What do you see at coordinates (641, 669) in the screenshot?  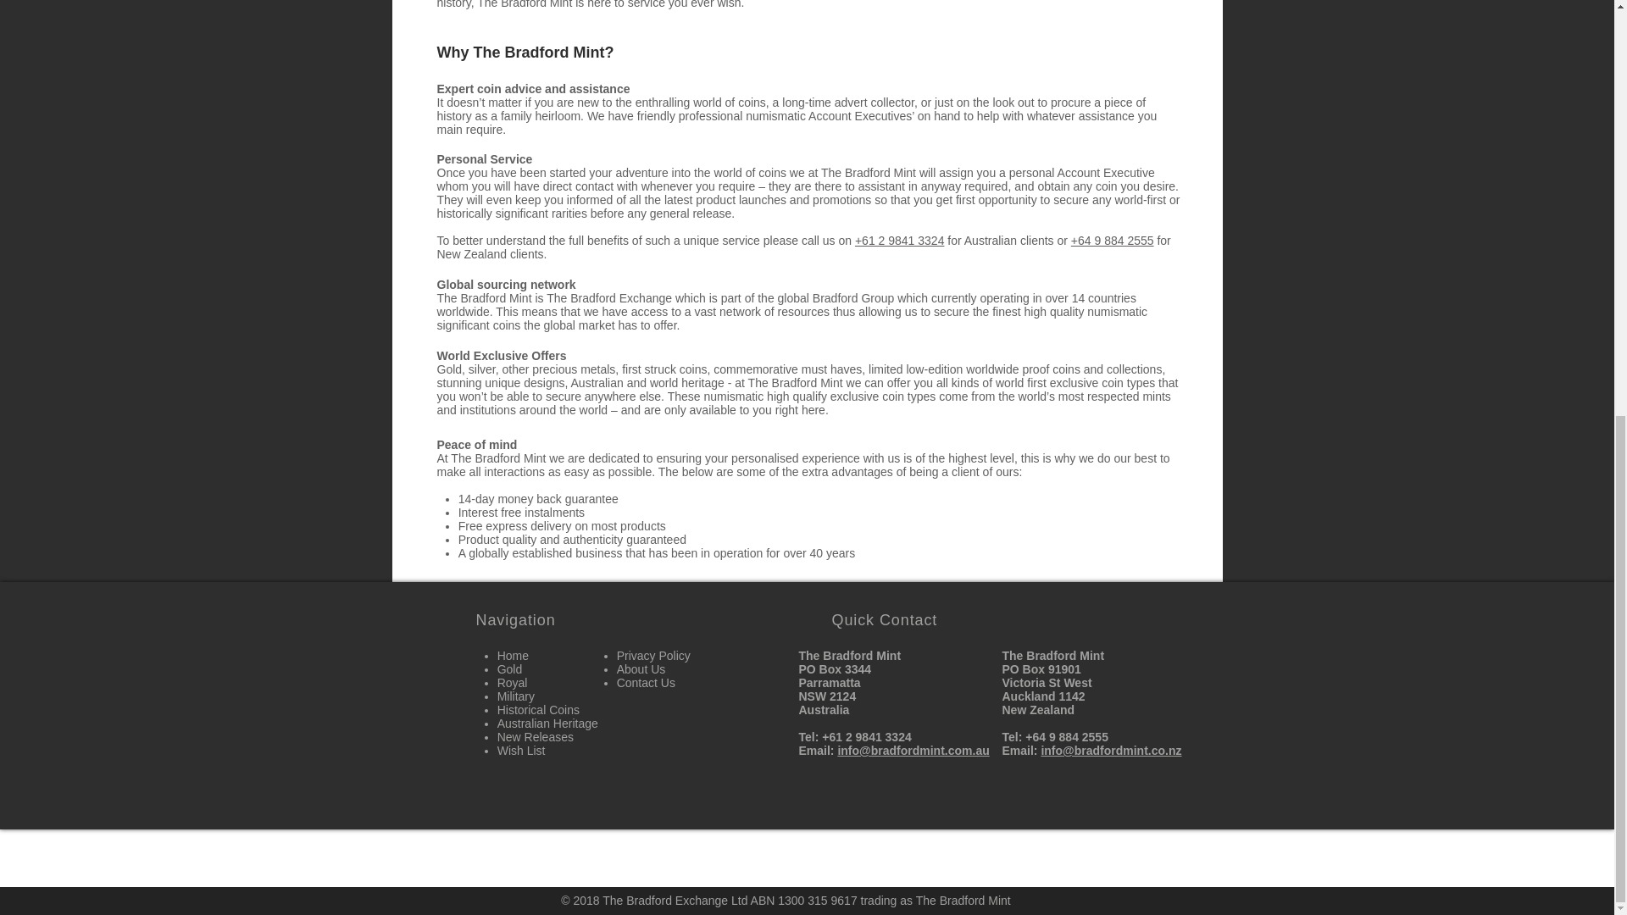 I see `About Us` at bounding box center [641, 669].